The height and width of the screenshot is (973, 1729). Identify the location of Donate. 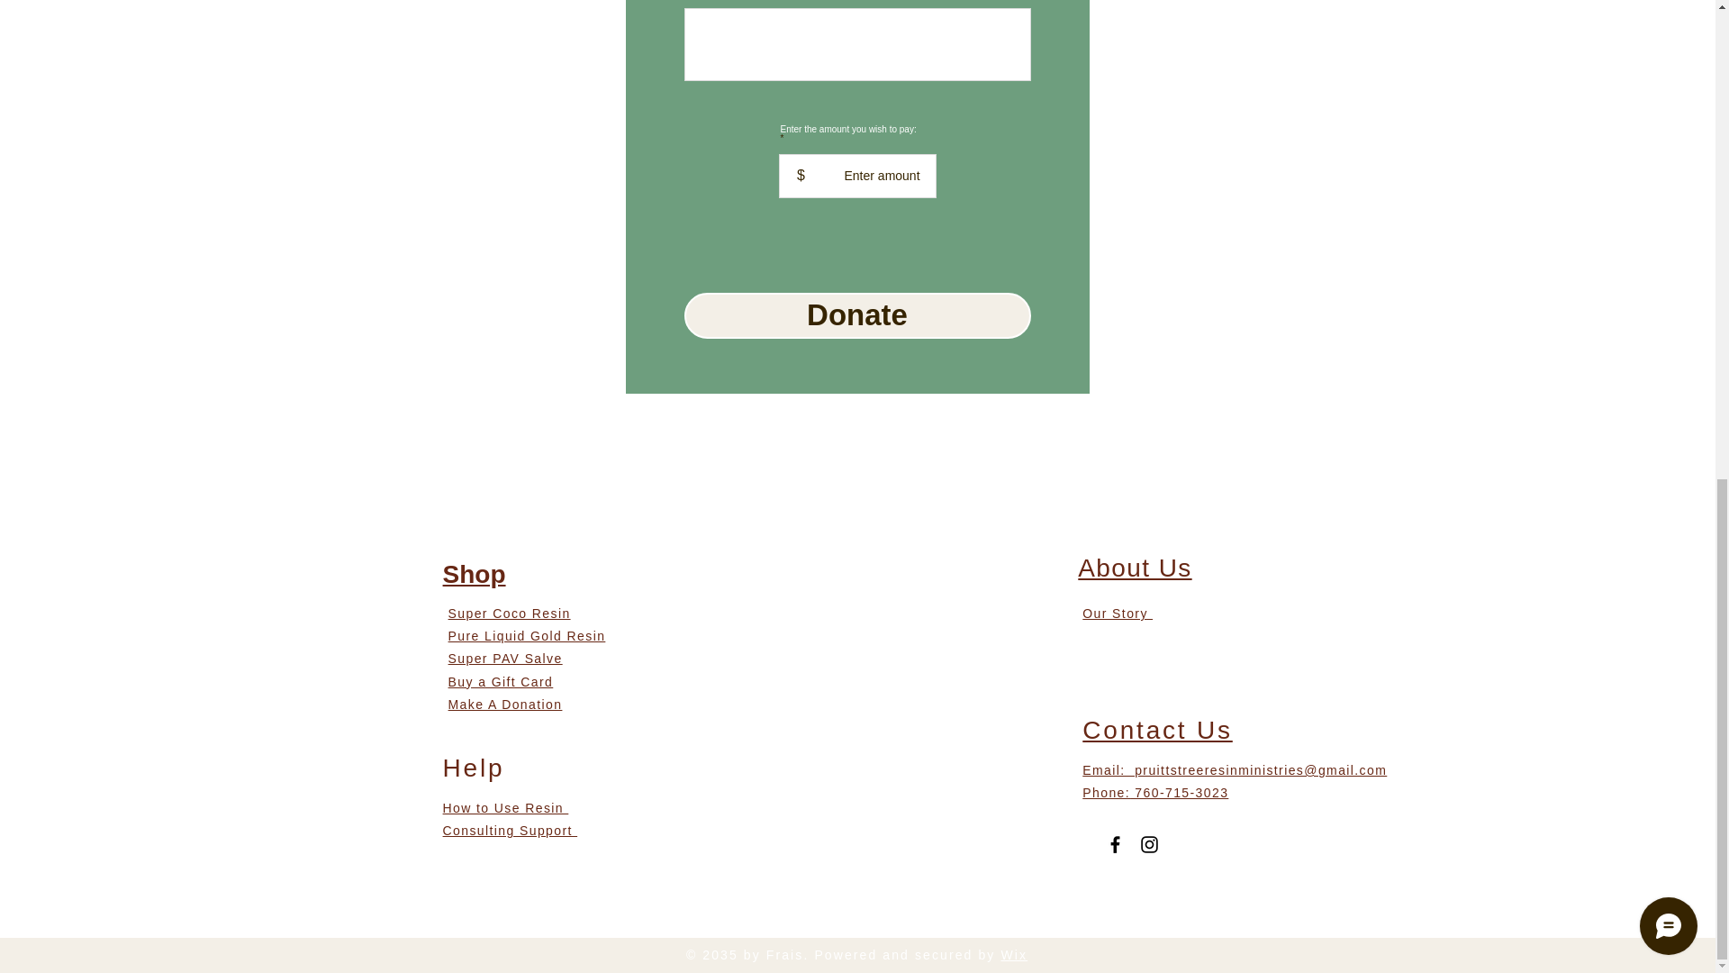
(857, 315).